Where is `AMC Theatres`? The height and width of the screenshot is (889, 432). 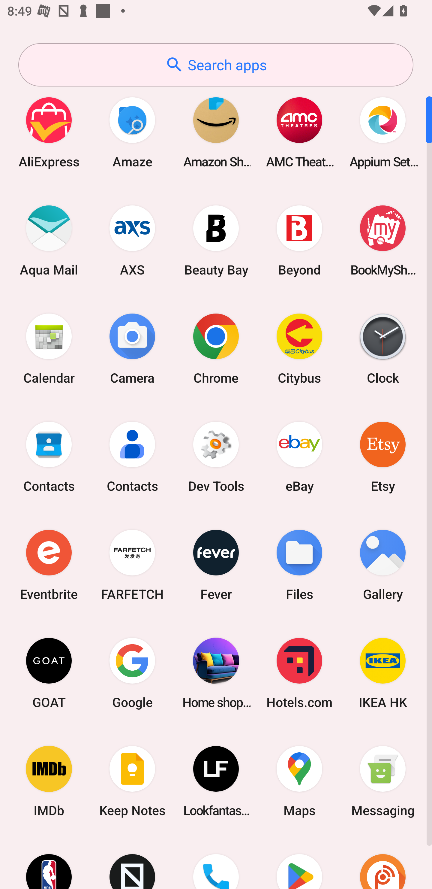 AMC Theatres is located at coordinates (299, 132).